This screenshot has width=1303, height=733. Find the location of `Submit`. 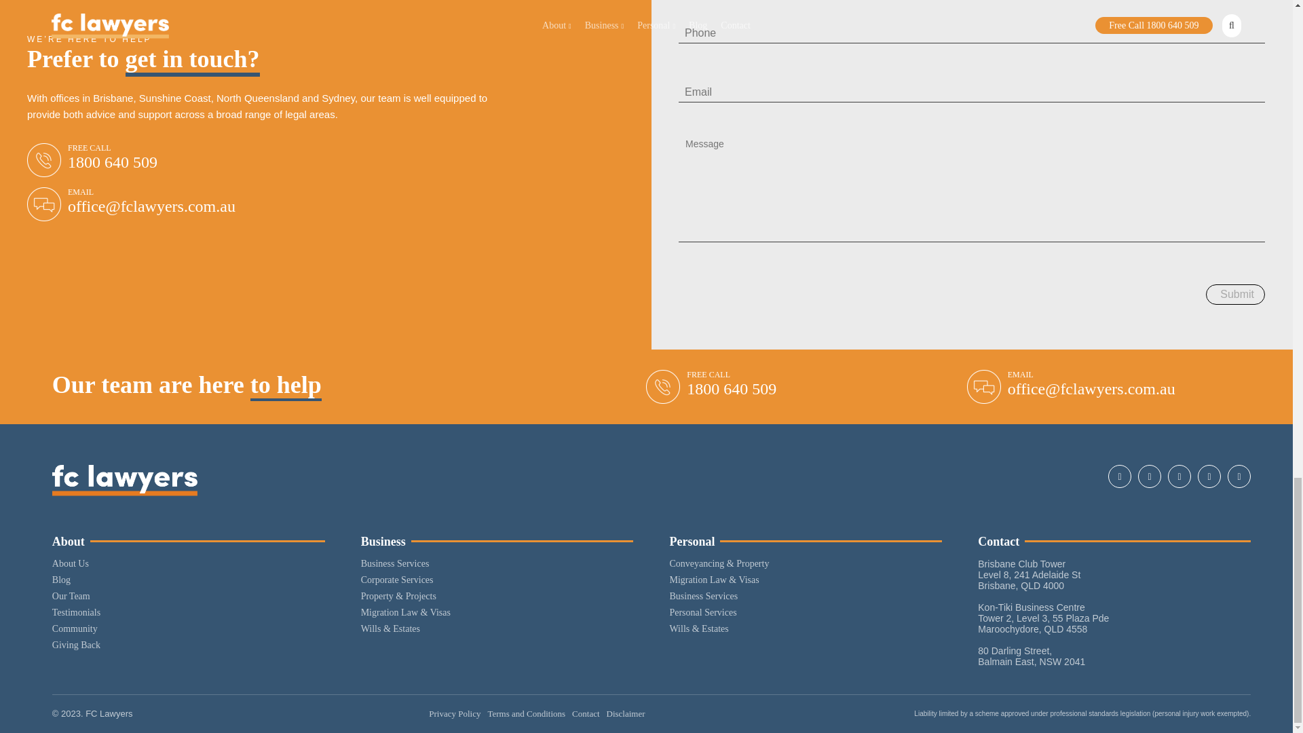

Submit is located at coordinates (1235, 295).